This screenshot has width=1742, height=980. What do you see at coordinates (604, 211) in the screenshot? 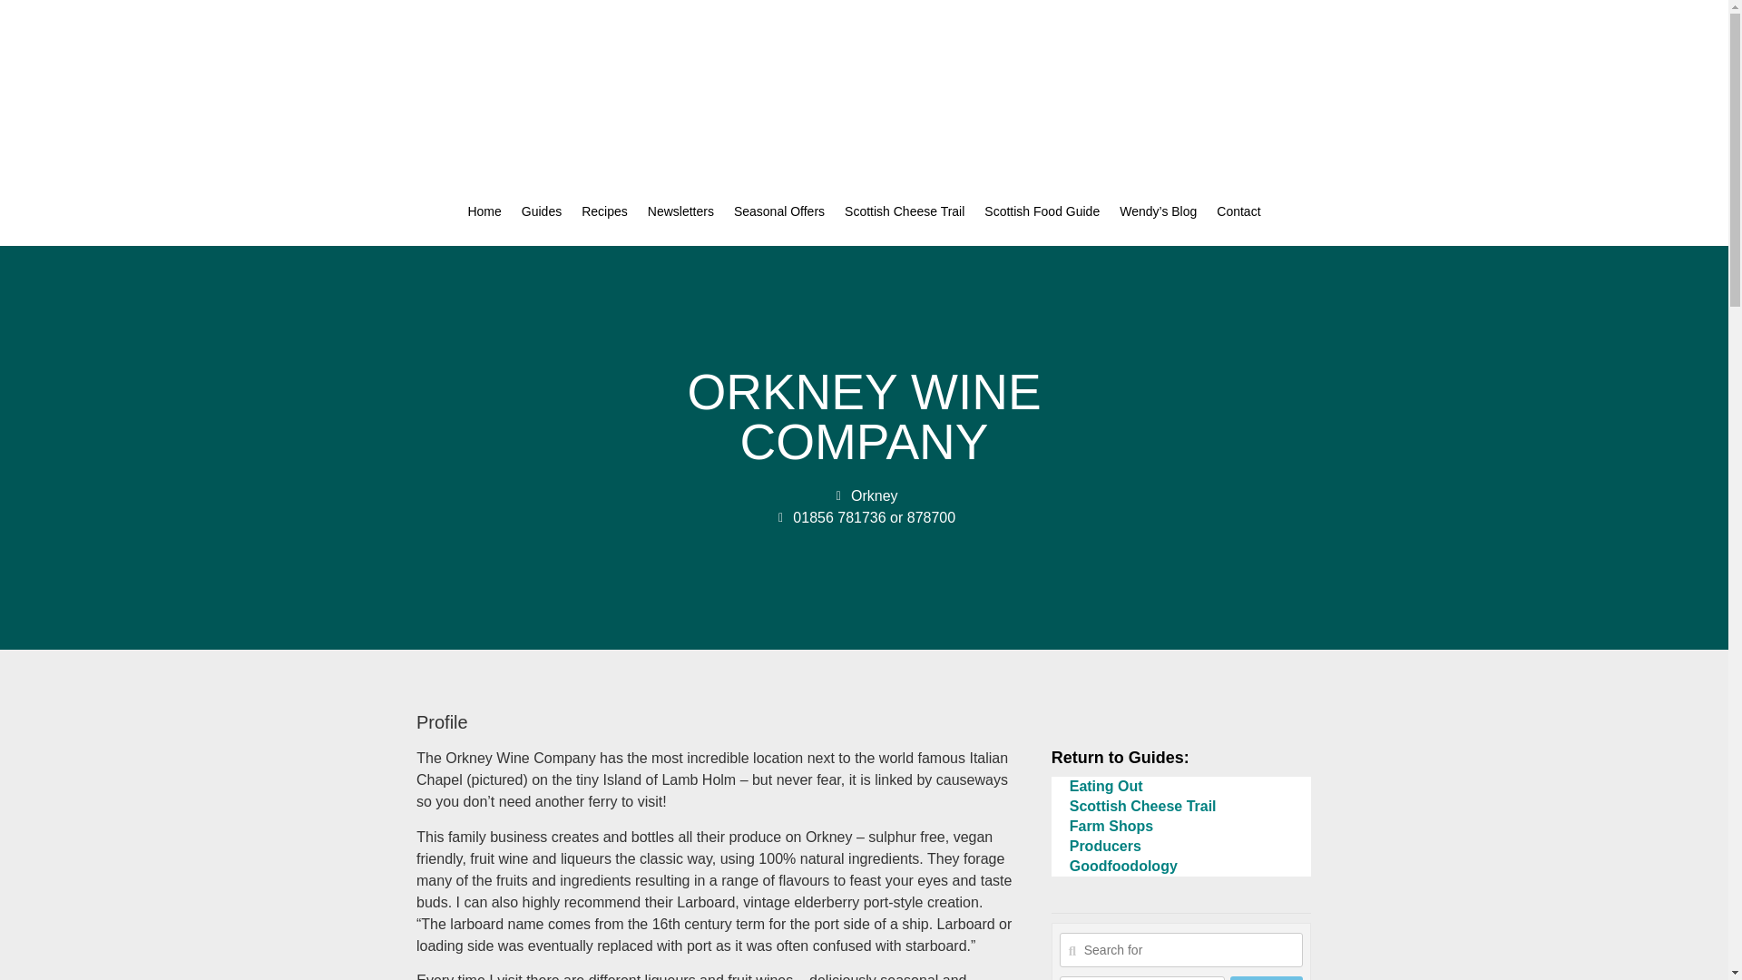
I see `Recipes` at bounding box center [604, 211].